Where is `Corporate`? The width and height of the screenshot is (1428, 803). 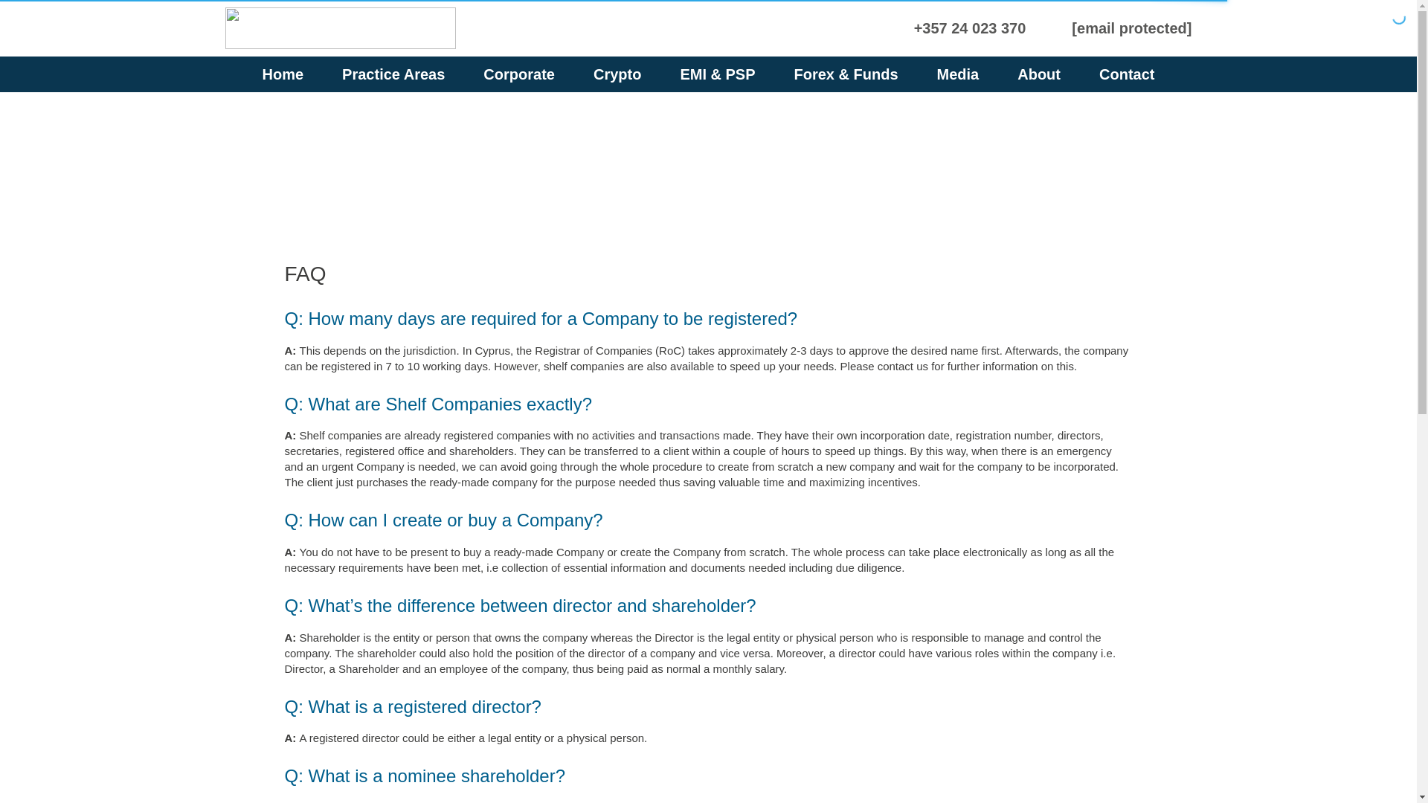 Corporate is located at coordinates (519, 74).